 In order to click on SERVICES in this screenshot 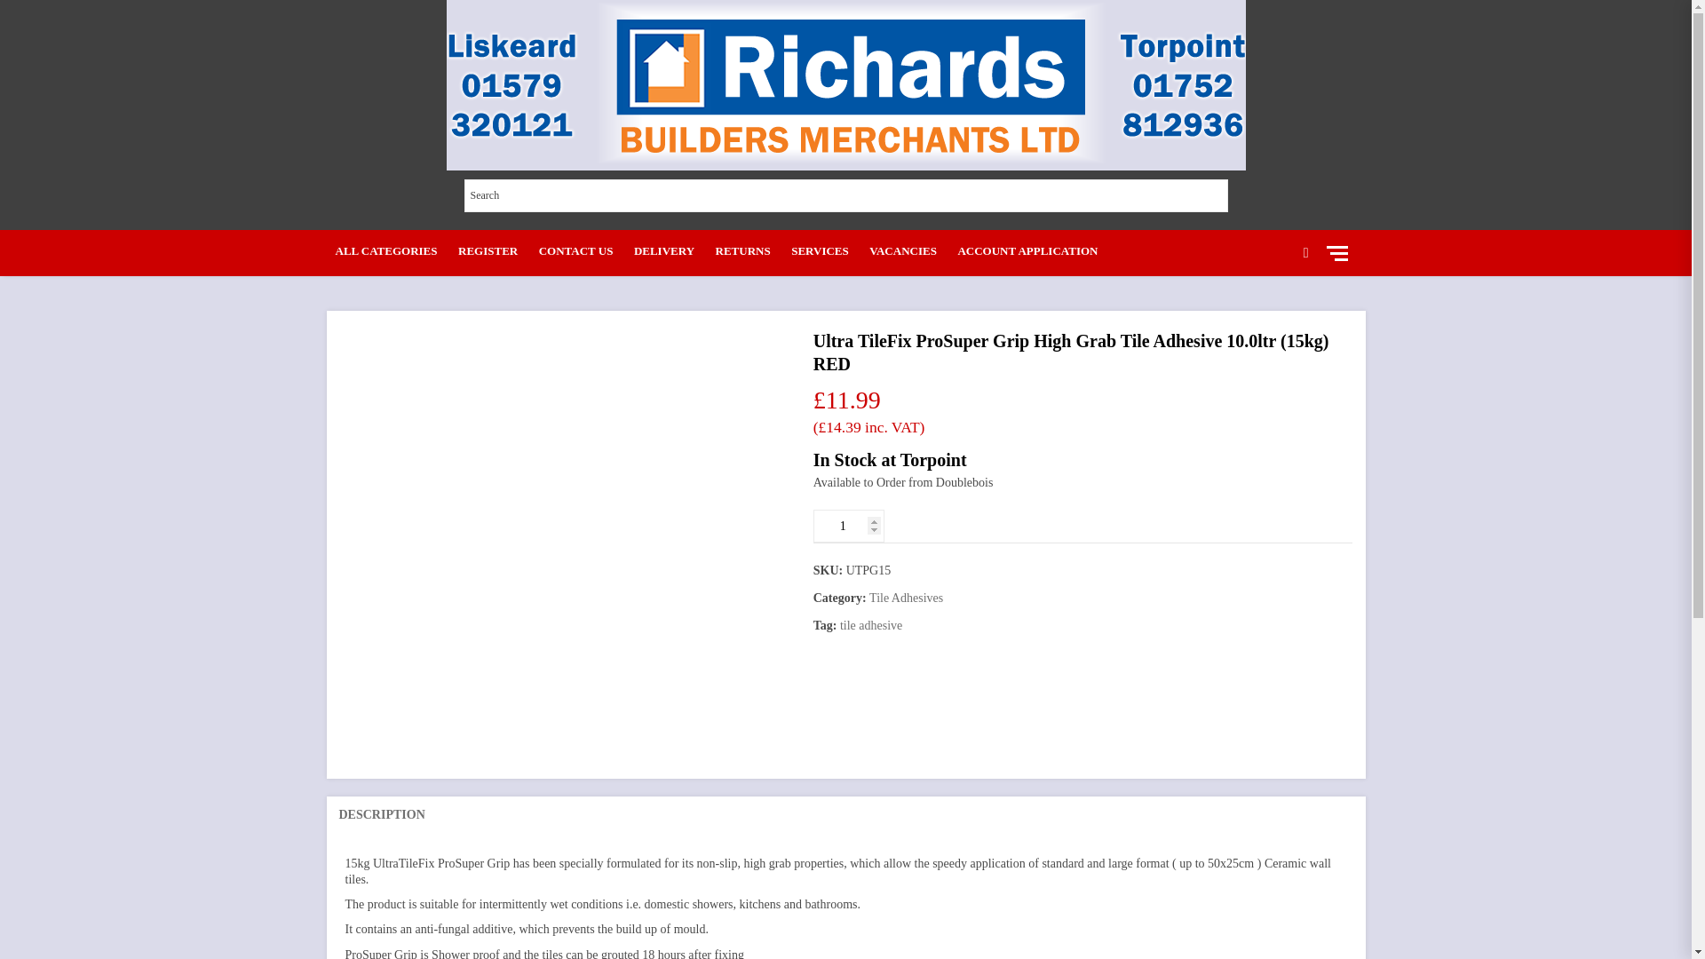, I will do `click(820, 250)`.